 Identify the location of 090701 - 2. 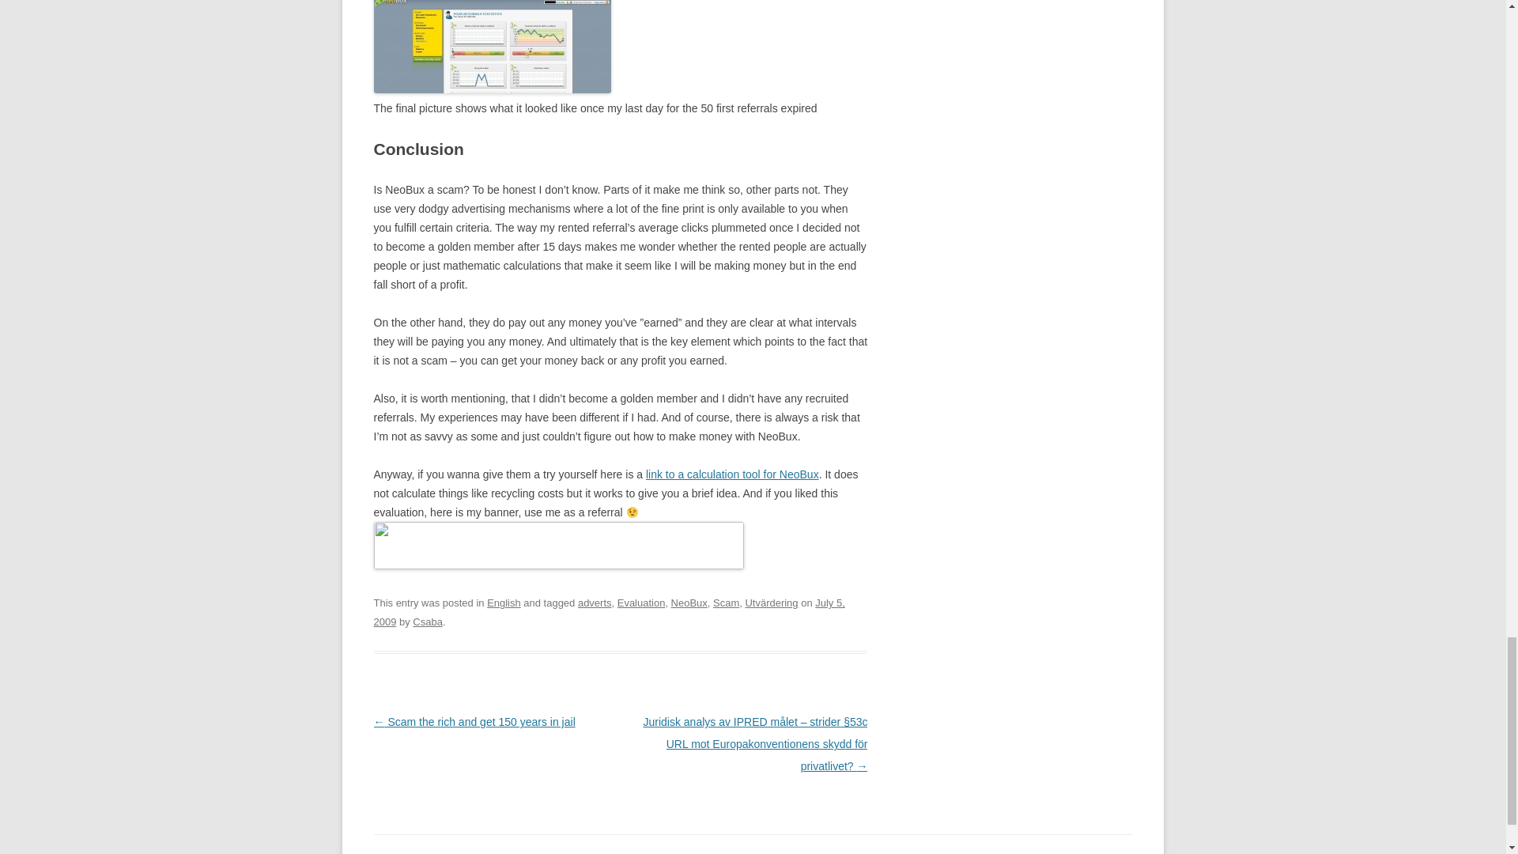
(492, 46).